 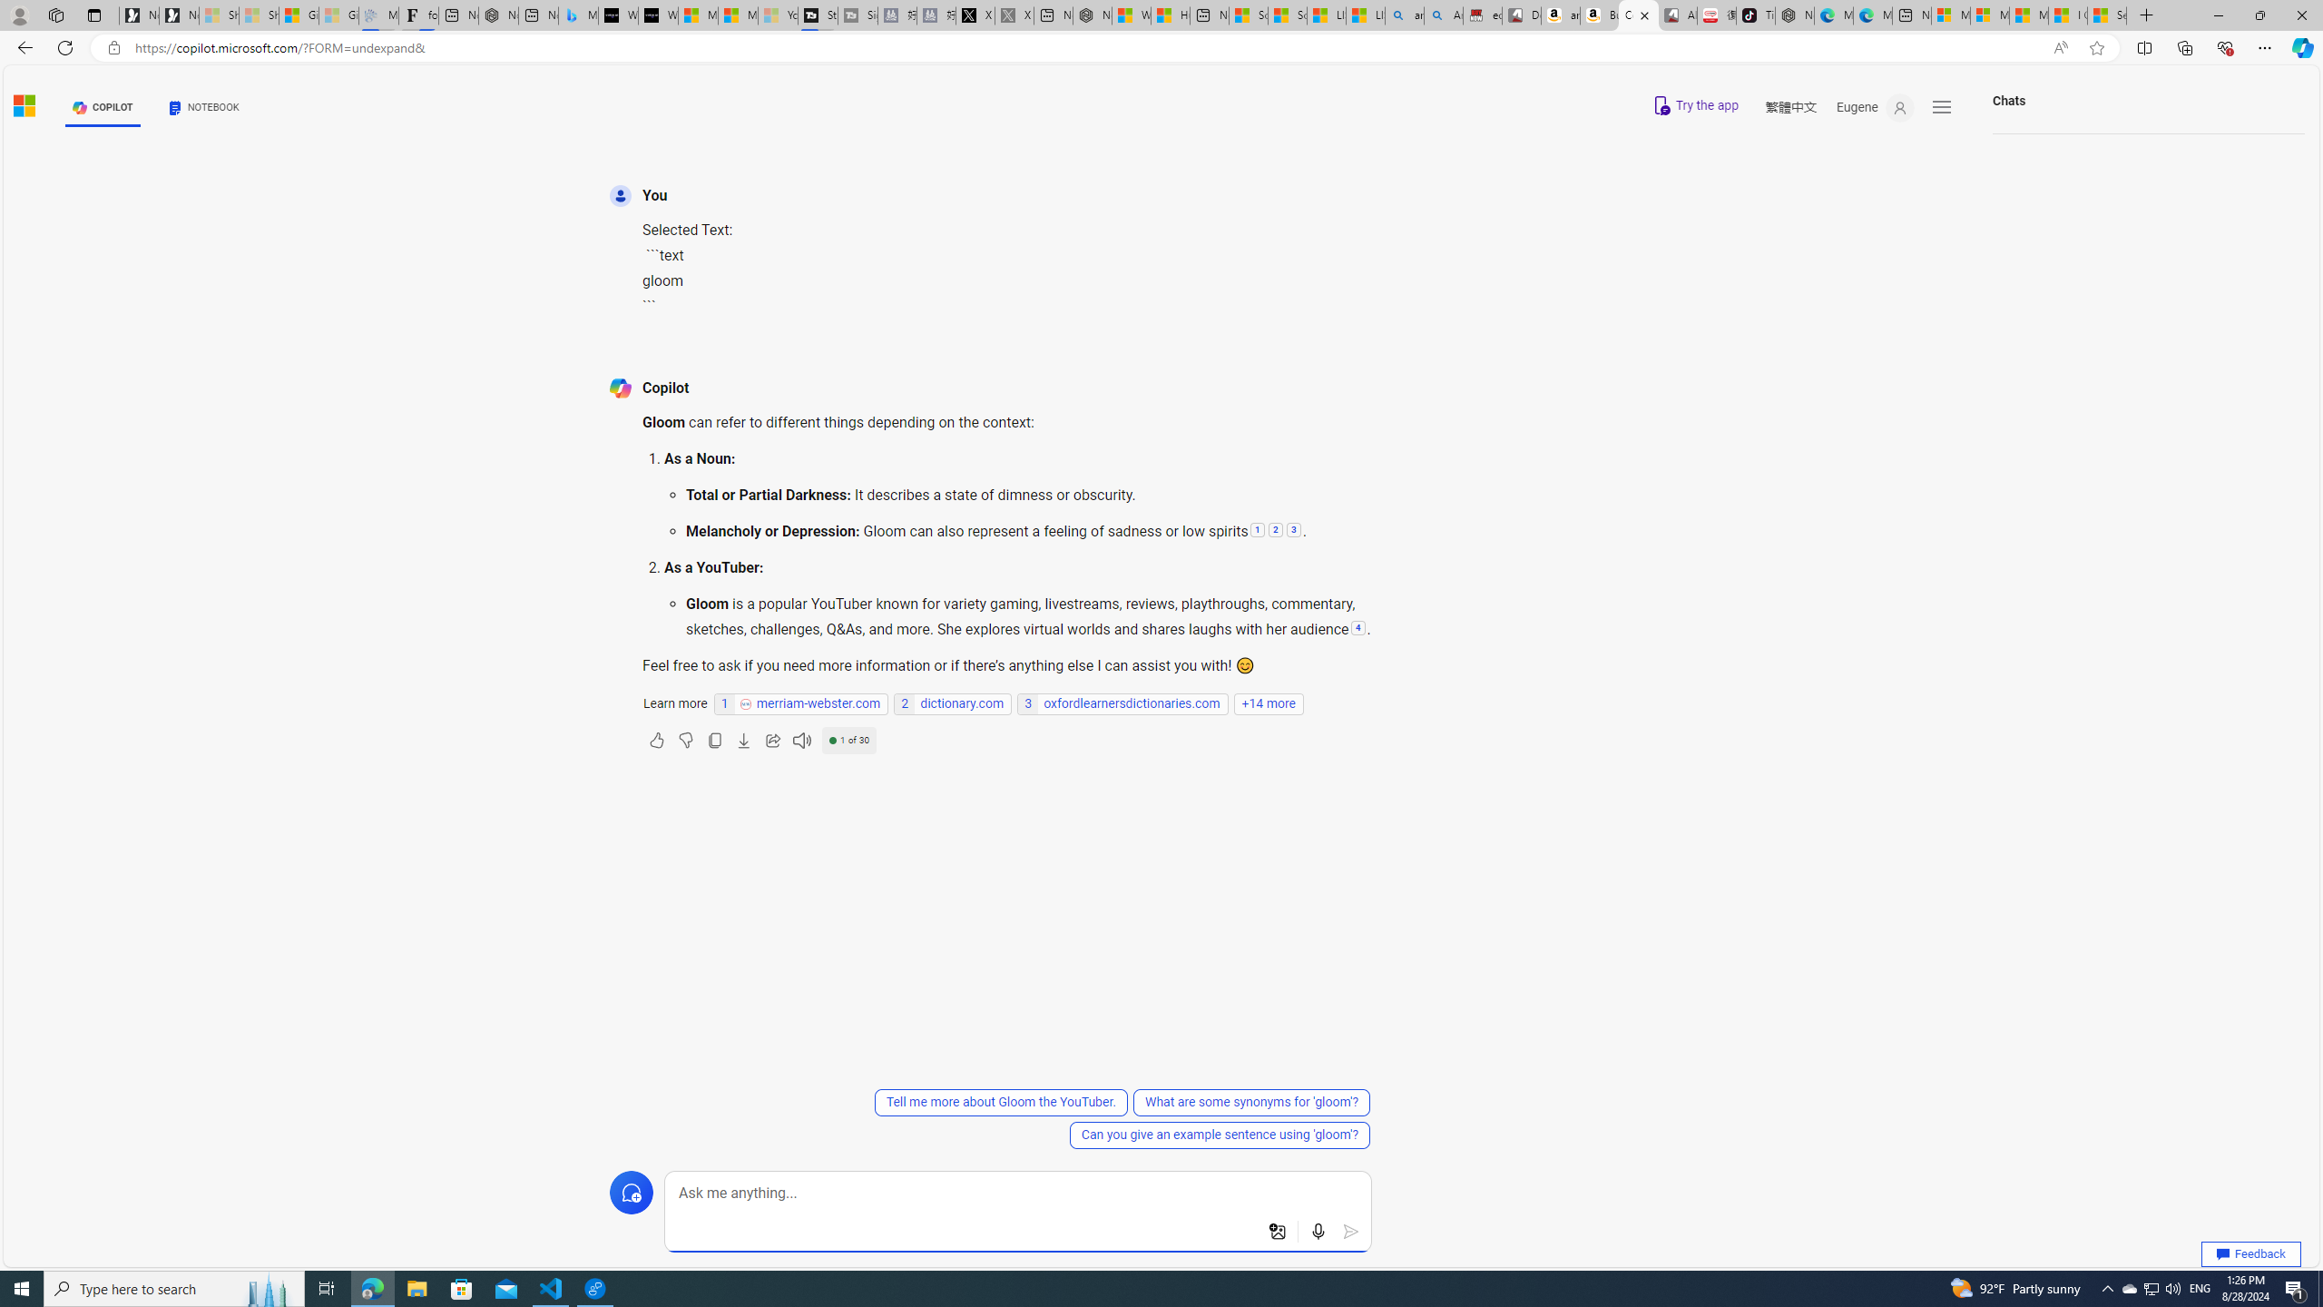 What do you see at coordinates (2069, 15) in the screenshot?
I see `I Gained 20 Pounds of Muscle in 30 Days! | Watch` at bounding box center [2069, 15].